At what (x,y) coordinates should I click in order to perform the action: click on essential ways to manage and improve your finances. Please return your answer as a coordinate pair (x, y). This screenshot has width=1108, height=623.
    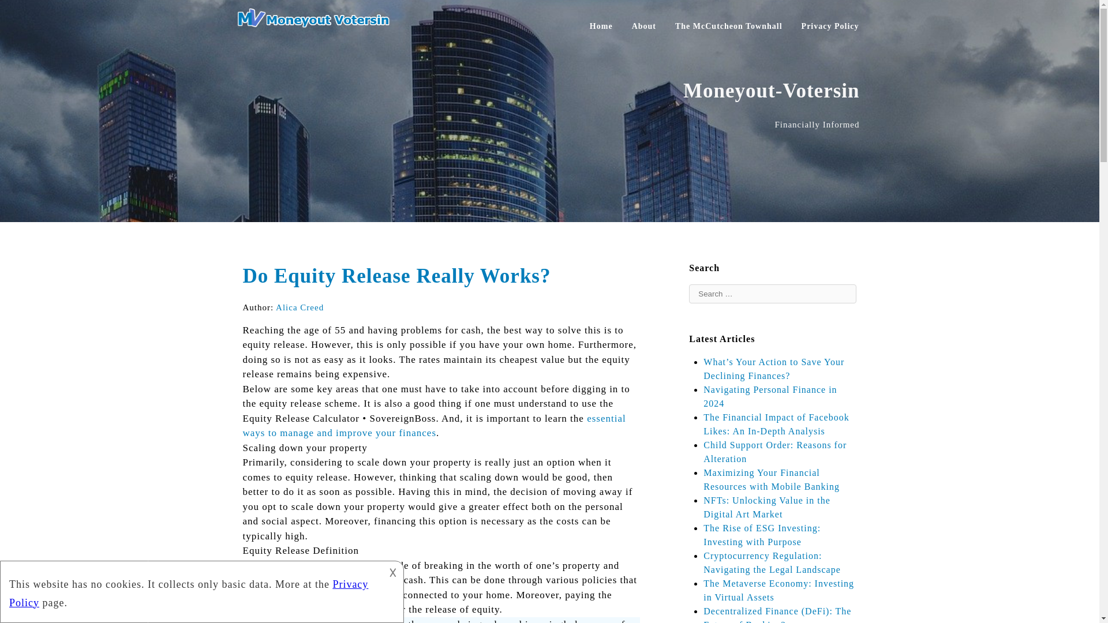
    Looking at the image, I should click on (434, 426).